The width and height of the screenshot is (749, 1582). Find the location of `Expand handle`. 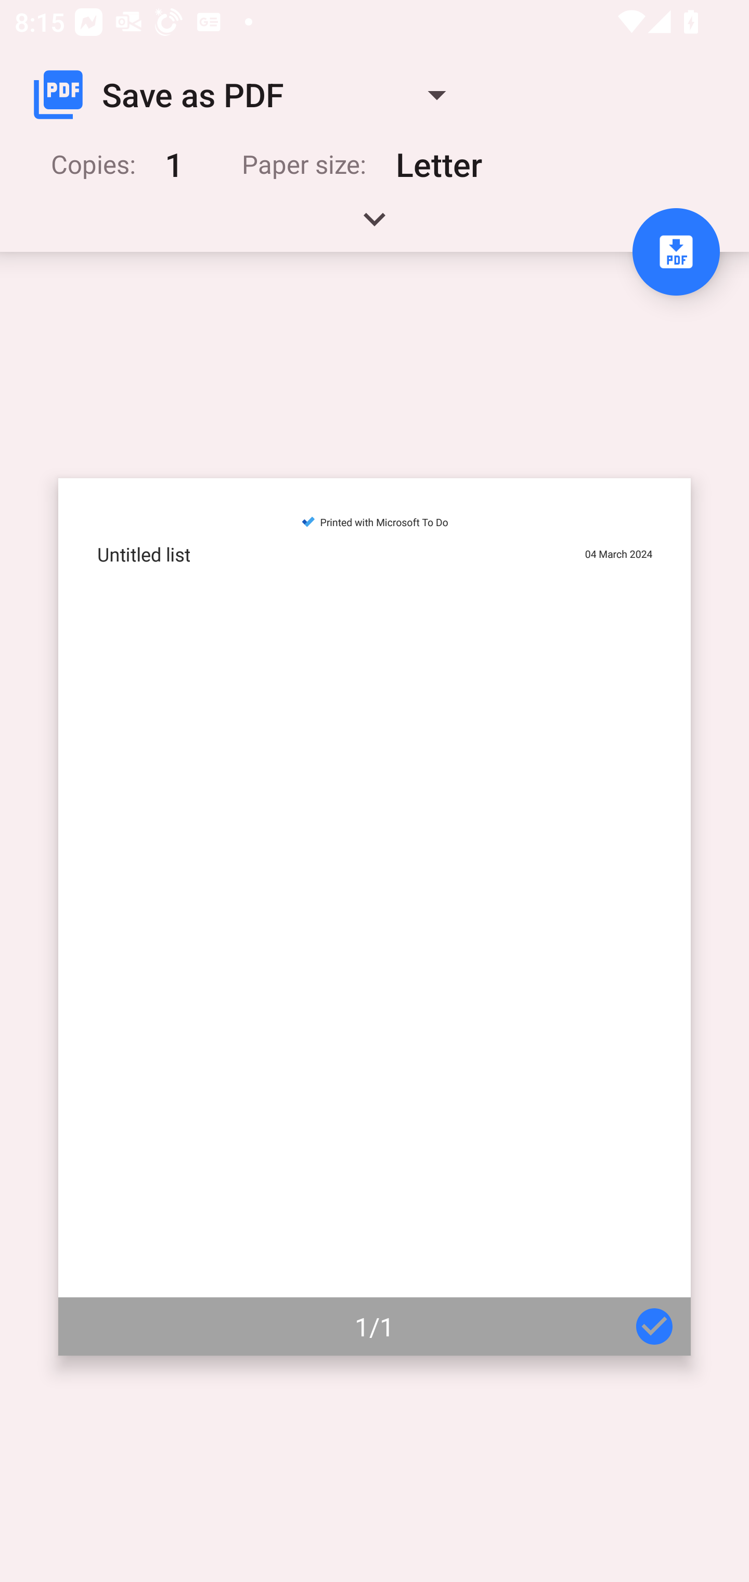

Expand handle is located at coordinates (374, 226).